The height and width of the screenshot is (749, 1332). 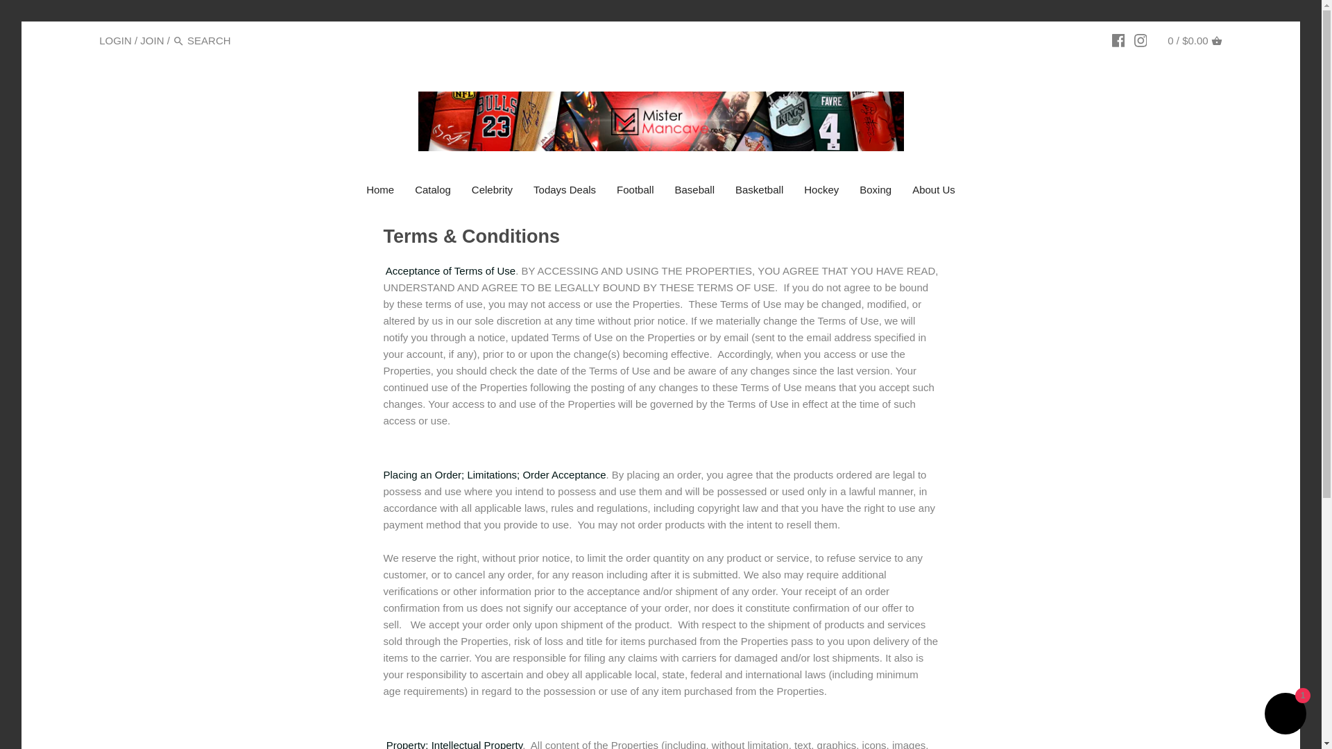 I want to click on About Us, so click(x=934, y=191).